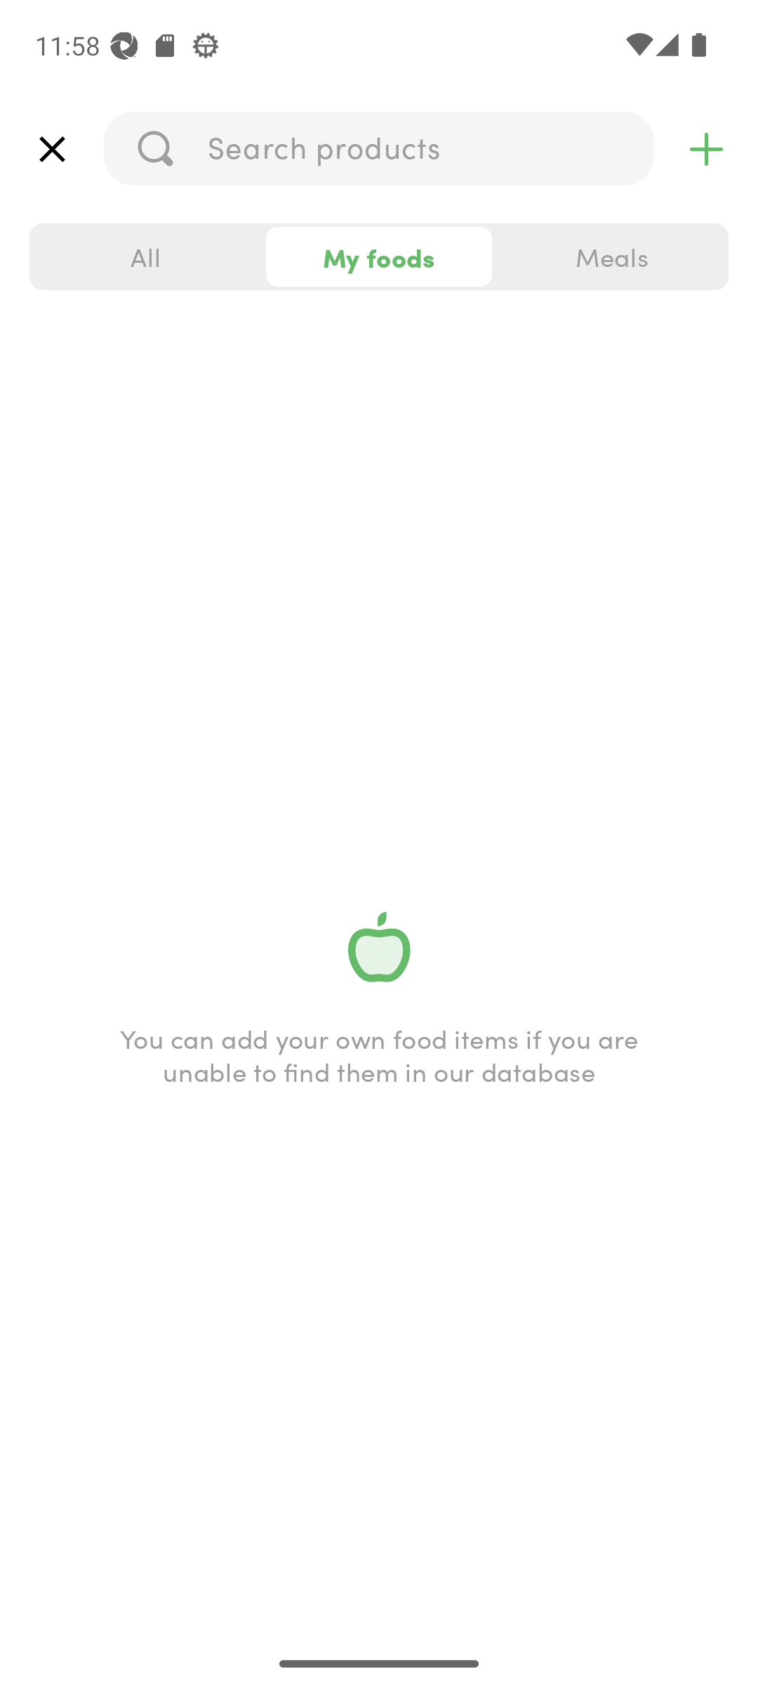  Describe the element at coordinates (706, 149) in the screenshot. I see `top_right_action` at that location.